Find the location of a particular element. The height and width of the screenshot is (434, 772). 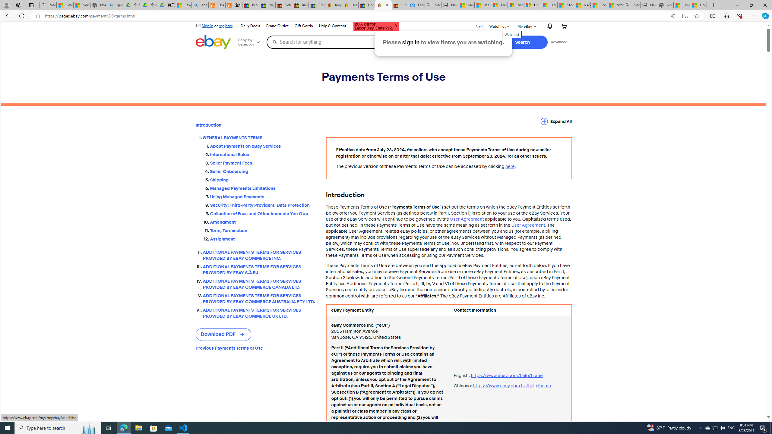

Seller Payment Fees is located at coordinates (263, 163).